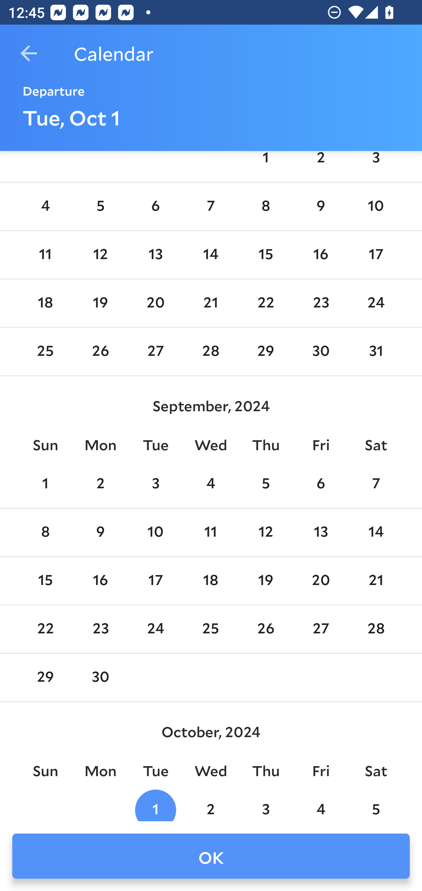 The height and width of the screenshot is (891, 422). I want to click on 25, so click(211, 629).